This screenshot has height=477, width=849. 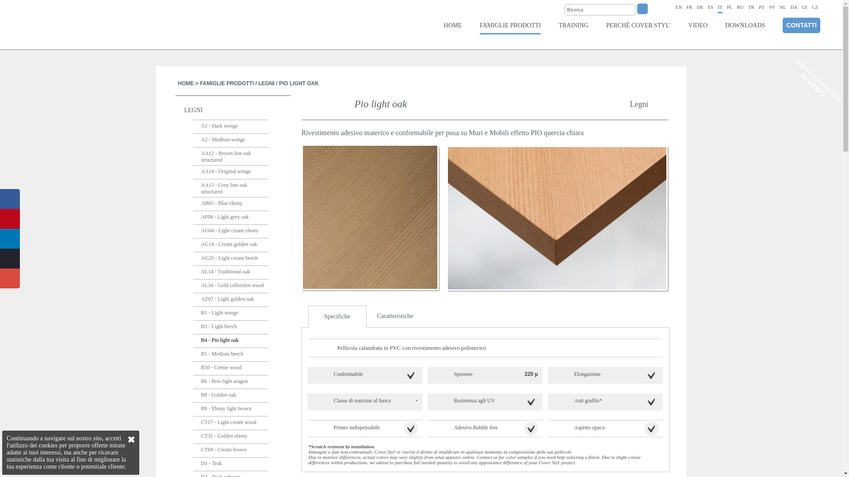 What do you see at coordinates (720, 8) in the screenshot?
I see `IT` at bounding box center [720, 8].